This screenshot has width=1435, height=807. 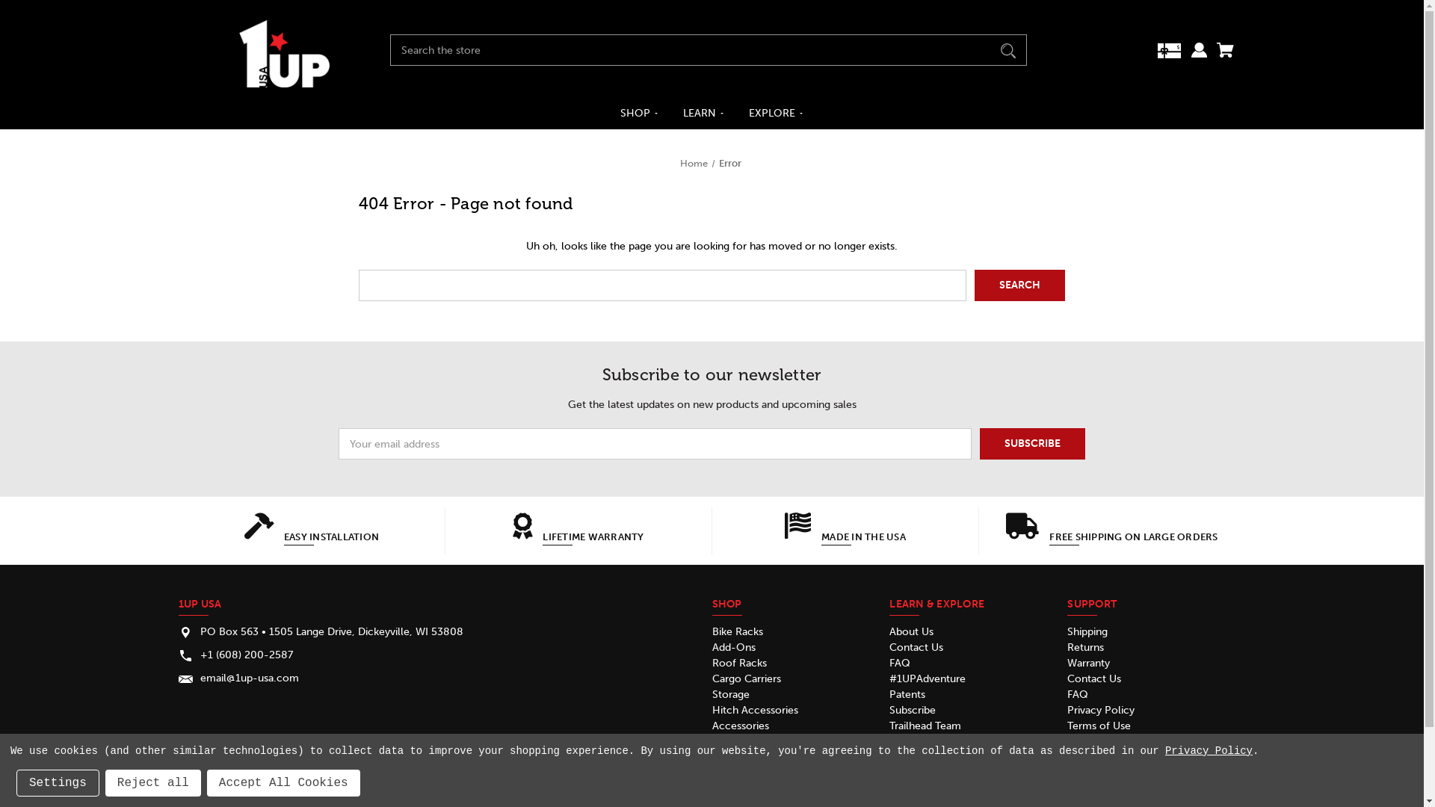 What do you see at coordinates (730, 695) in the screenshot?
I see `Storage` at bounding box center [730, 695].